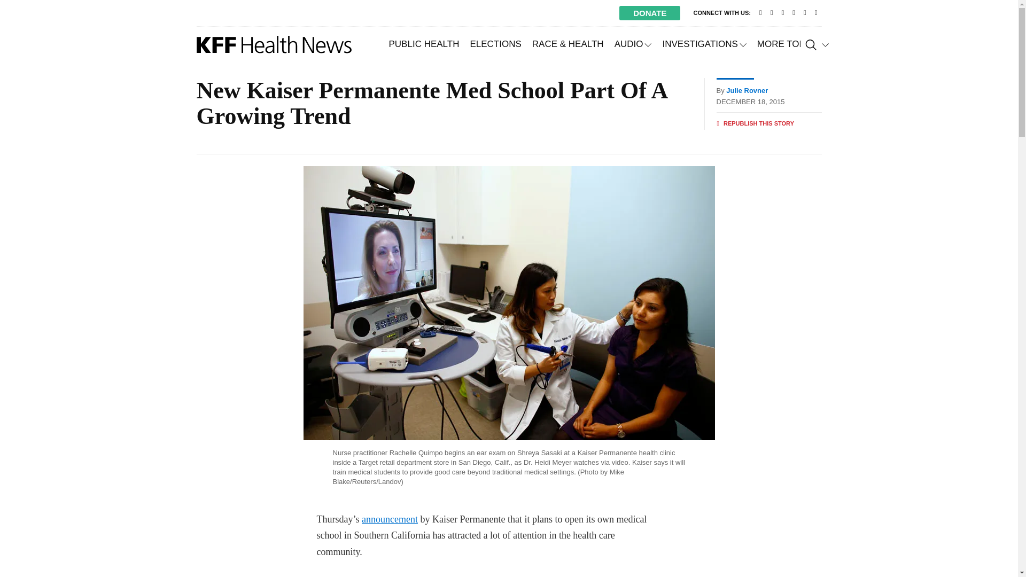  I want to click on MORE TOPICS, so click(793, 44).